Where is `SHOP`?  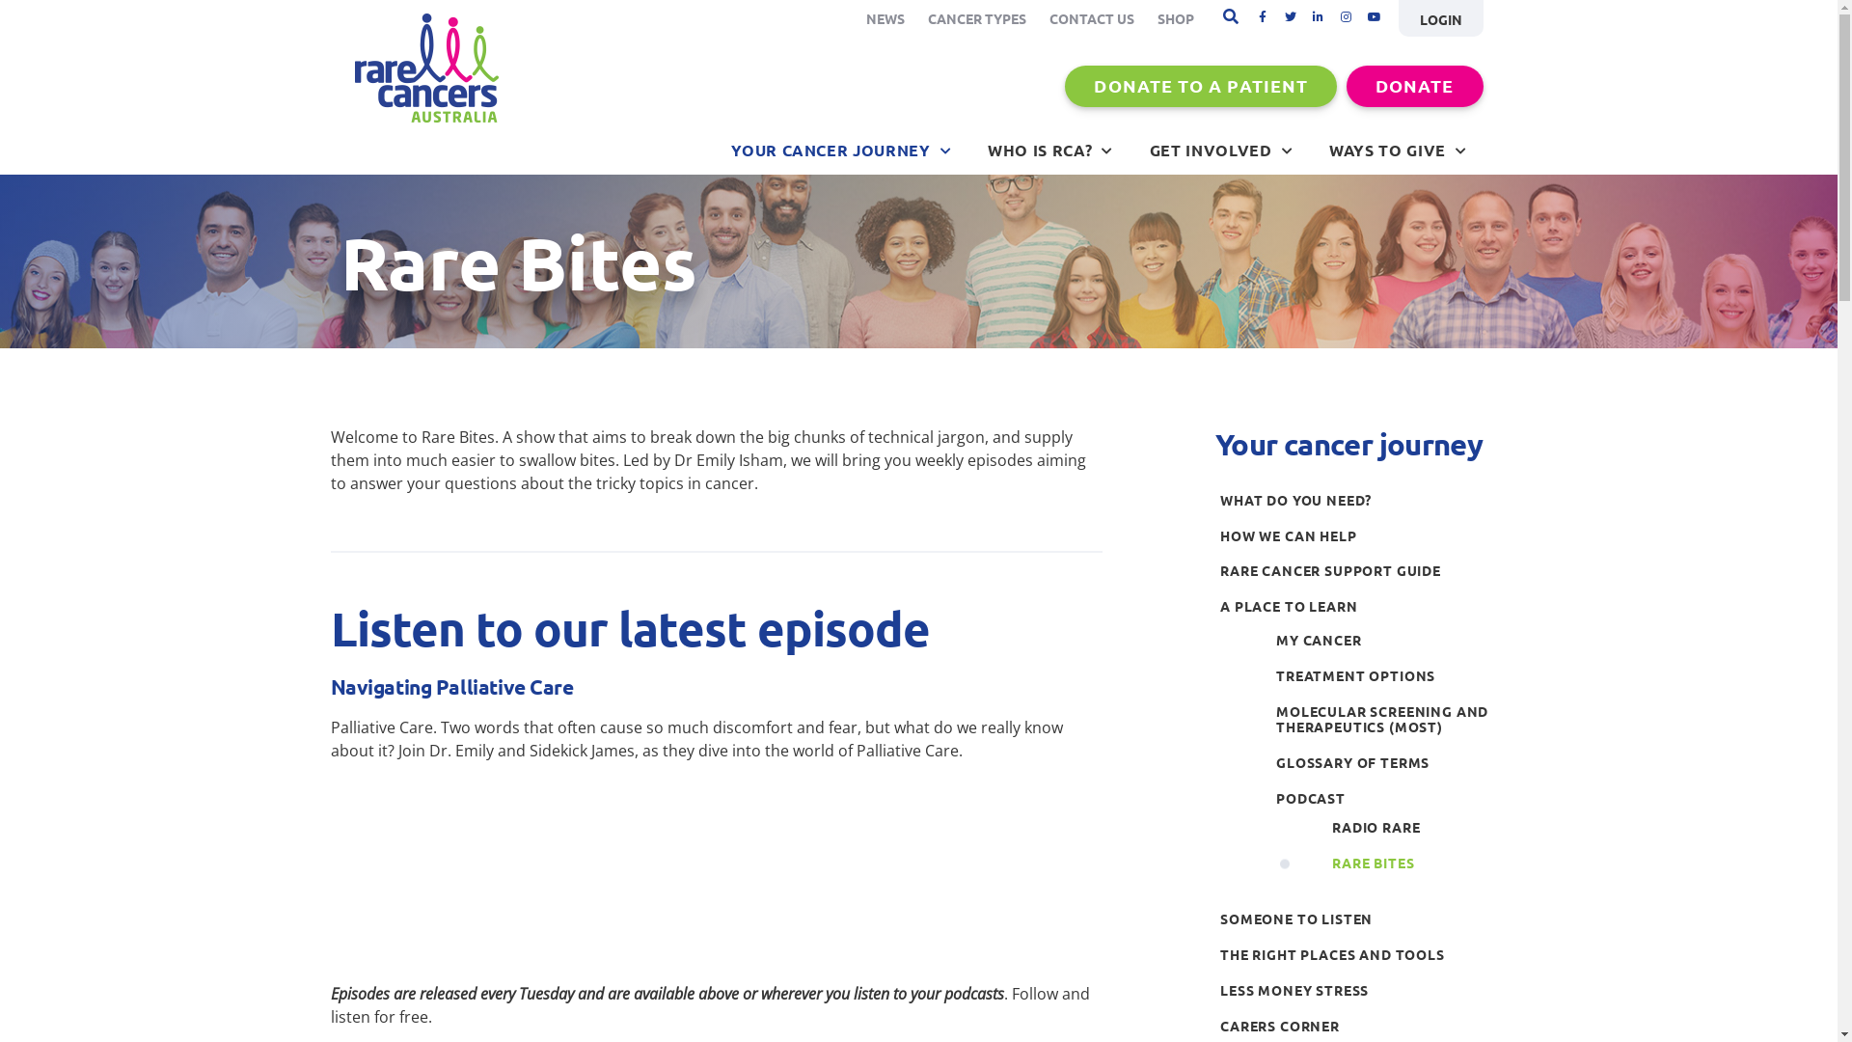 SHOP is located at coordinates (1176, 18).